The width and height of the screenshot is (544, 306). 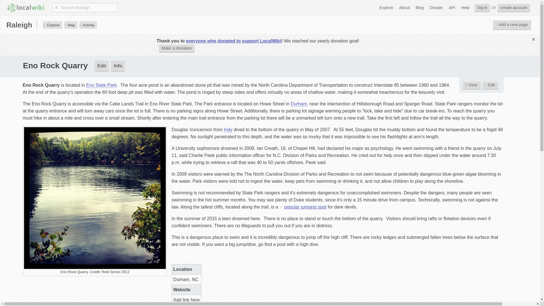 What do you see at coordinates (482, 8) in the screenshot?
I see `log in` at bounding box center [482, 8].